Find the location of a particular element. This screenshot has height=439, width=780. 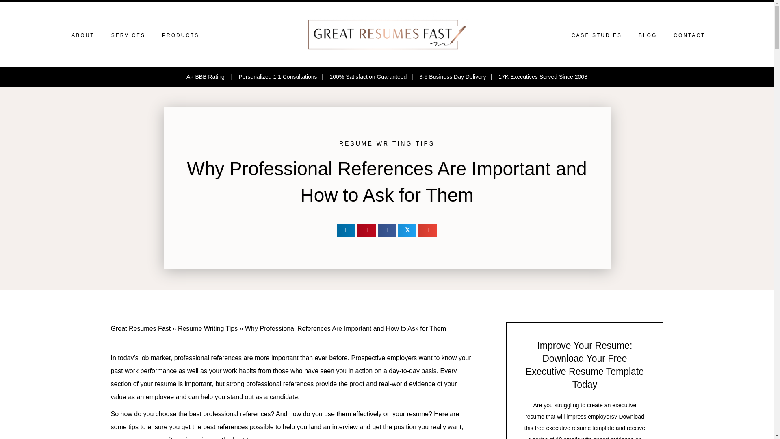

BLOG is located at coordinates (648, 35).